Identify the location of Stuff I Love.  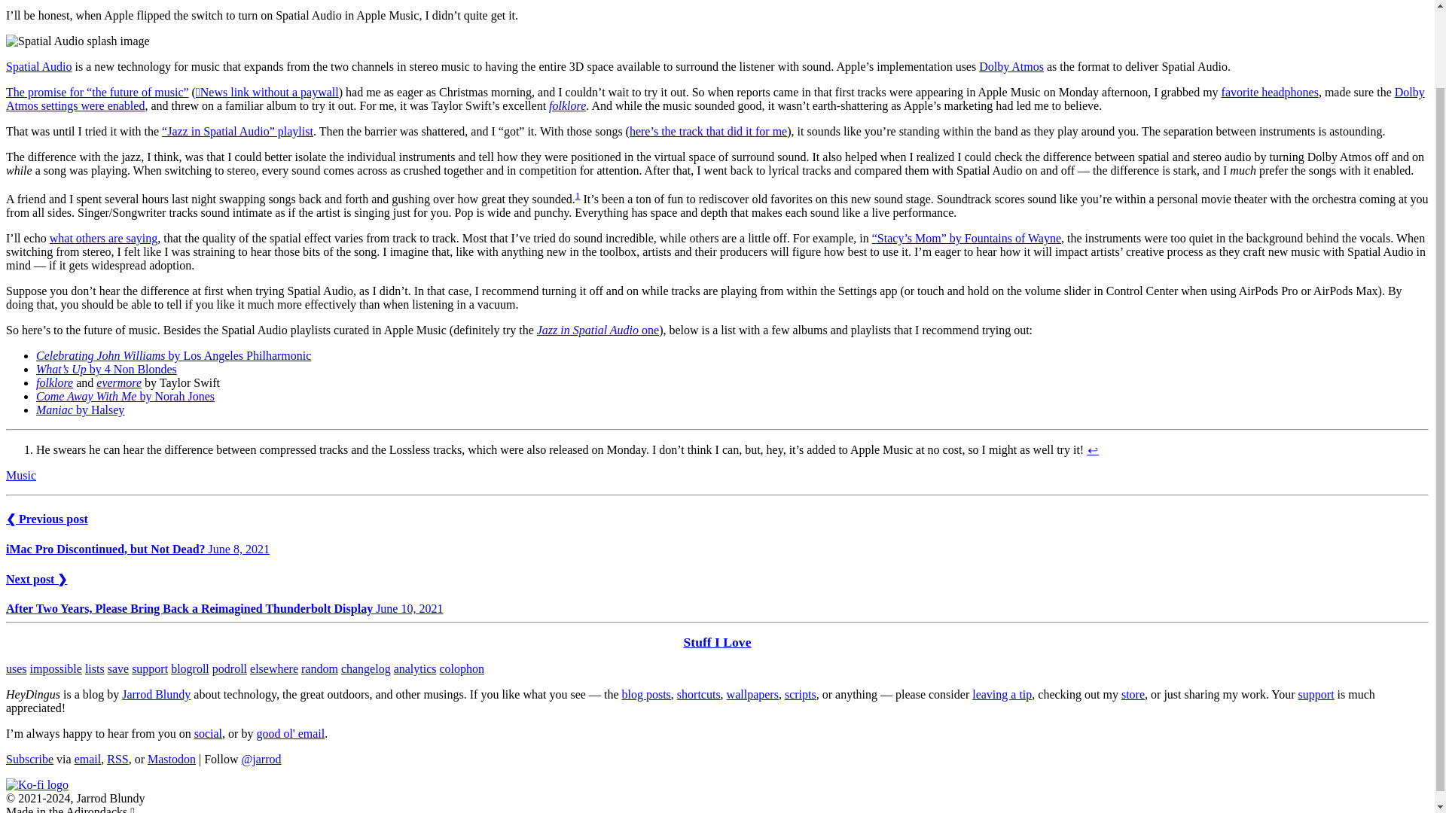
(718, 641).